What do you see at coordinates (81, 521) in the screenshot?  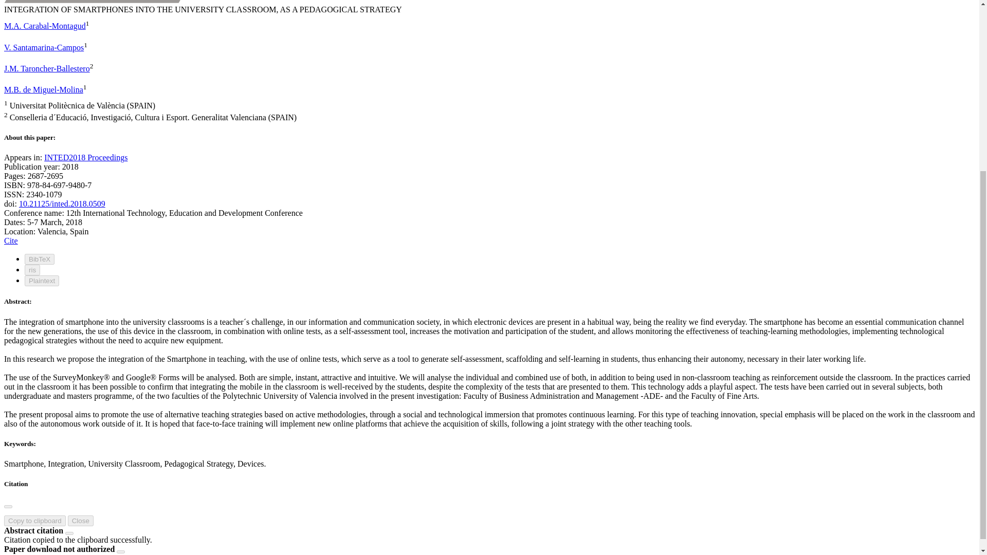 I see `Close` at bounding box center [81, 521].